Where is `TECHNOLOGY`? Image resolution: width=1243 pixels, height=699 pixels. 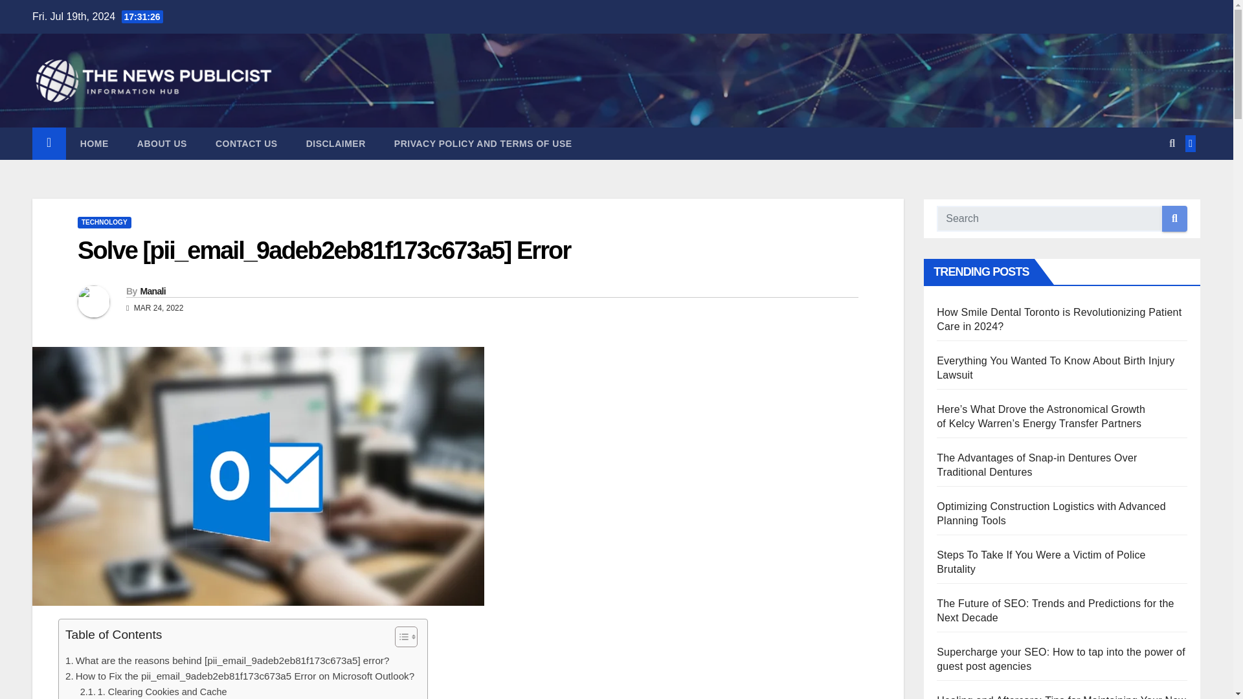
TECHNOLOGY is located at coordinates (104, 223).